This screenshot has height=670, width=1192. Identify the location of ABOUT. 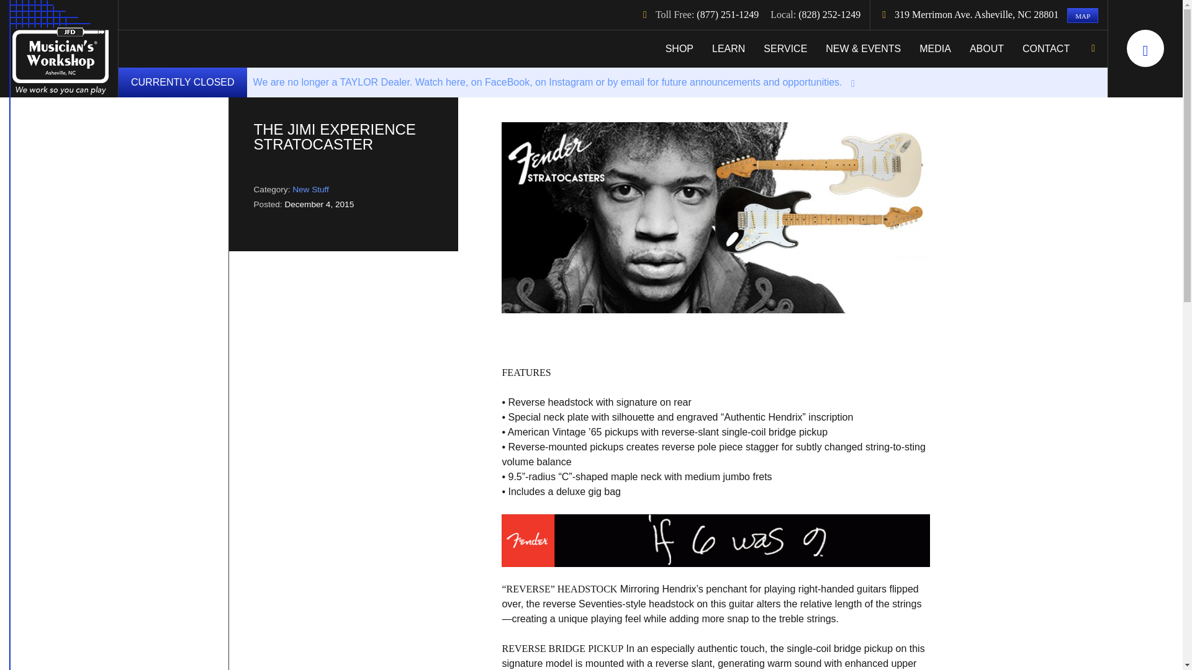
(987, 48).